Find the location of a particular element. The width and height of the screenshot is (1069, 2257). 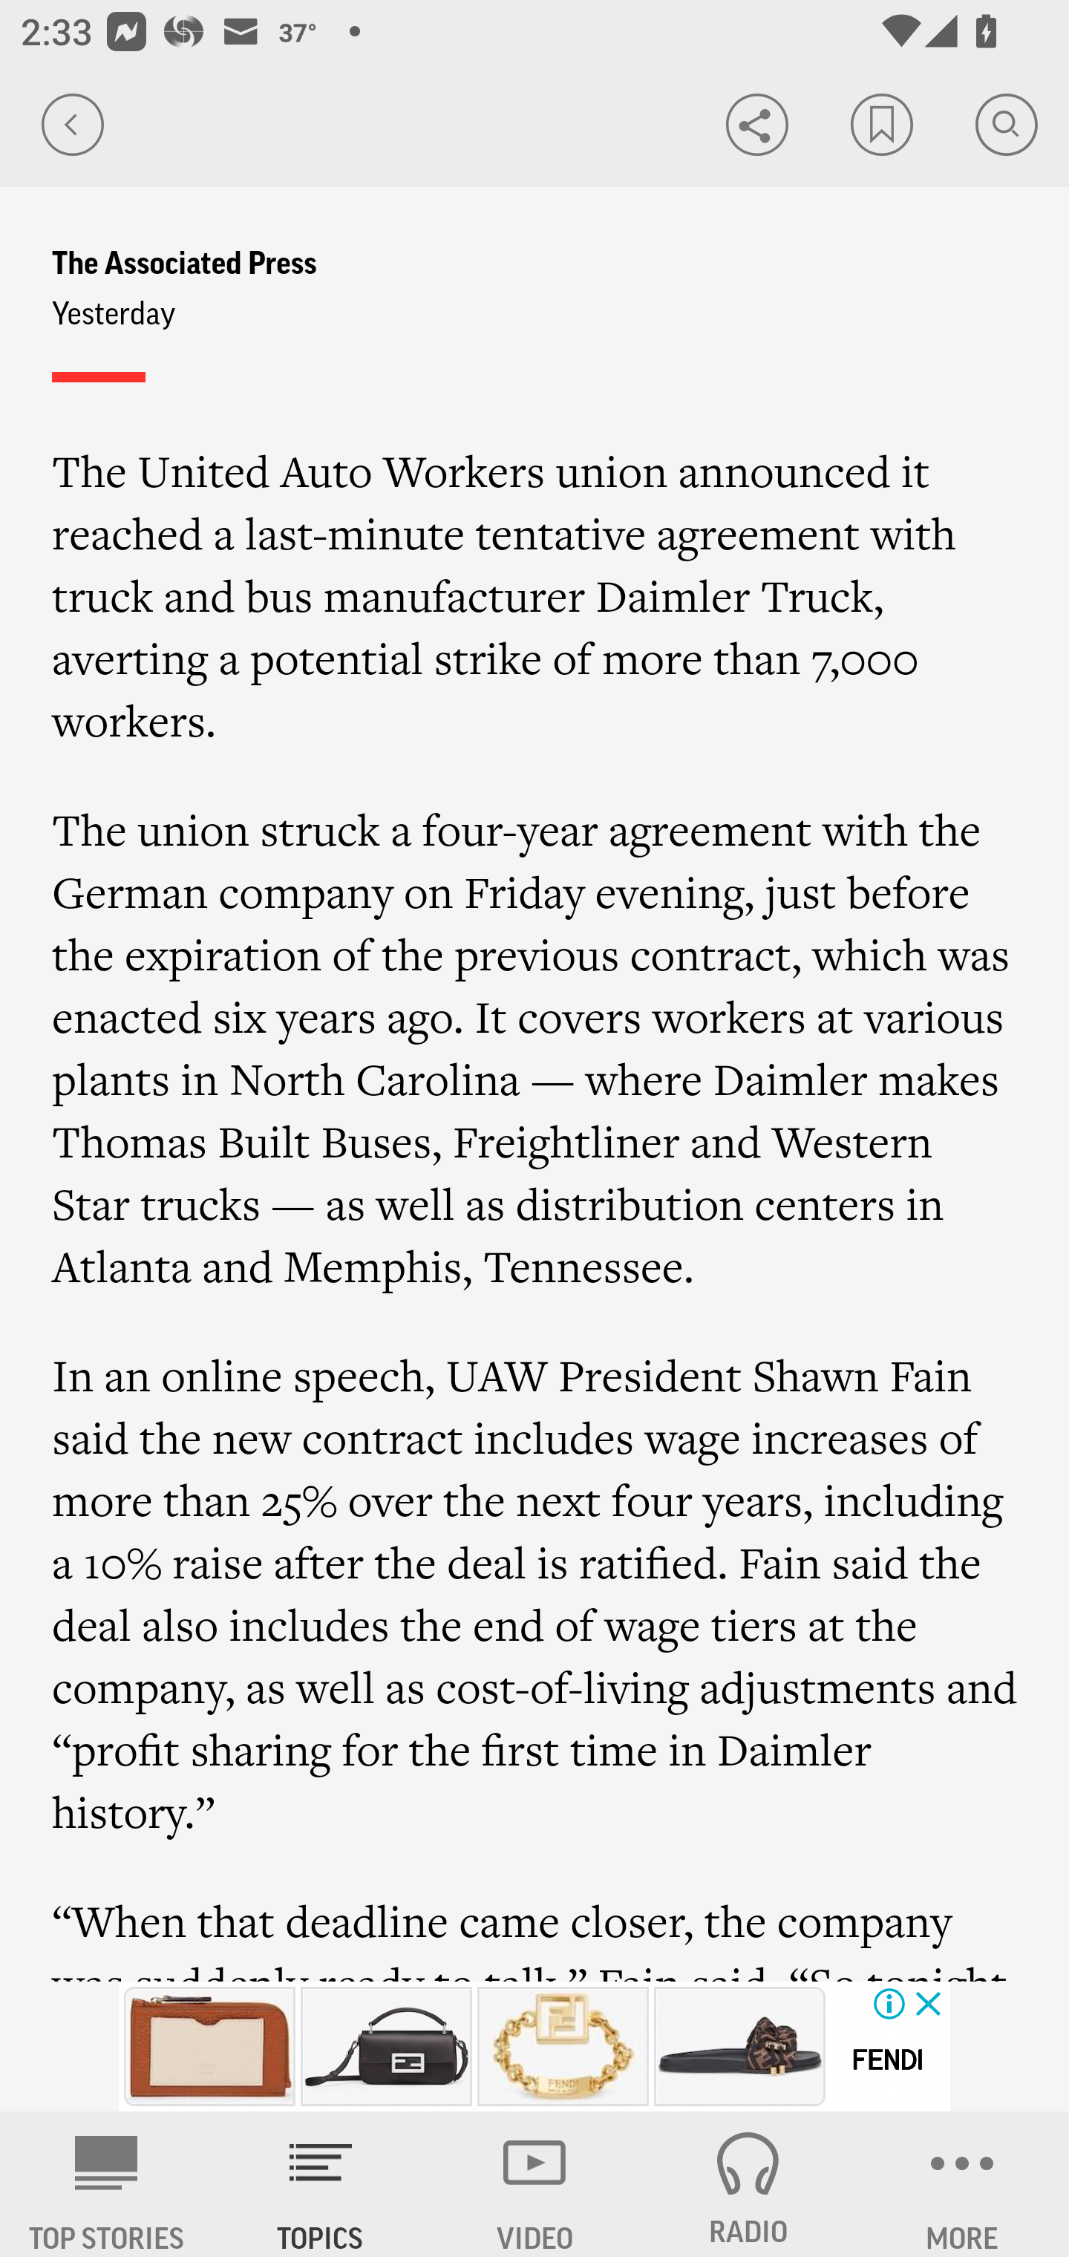

fendi-feel-brown-satin-slides-8x8142ae7sf0r7v is located at coordinates (739, 2046).